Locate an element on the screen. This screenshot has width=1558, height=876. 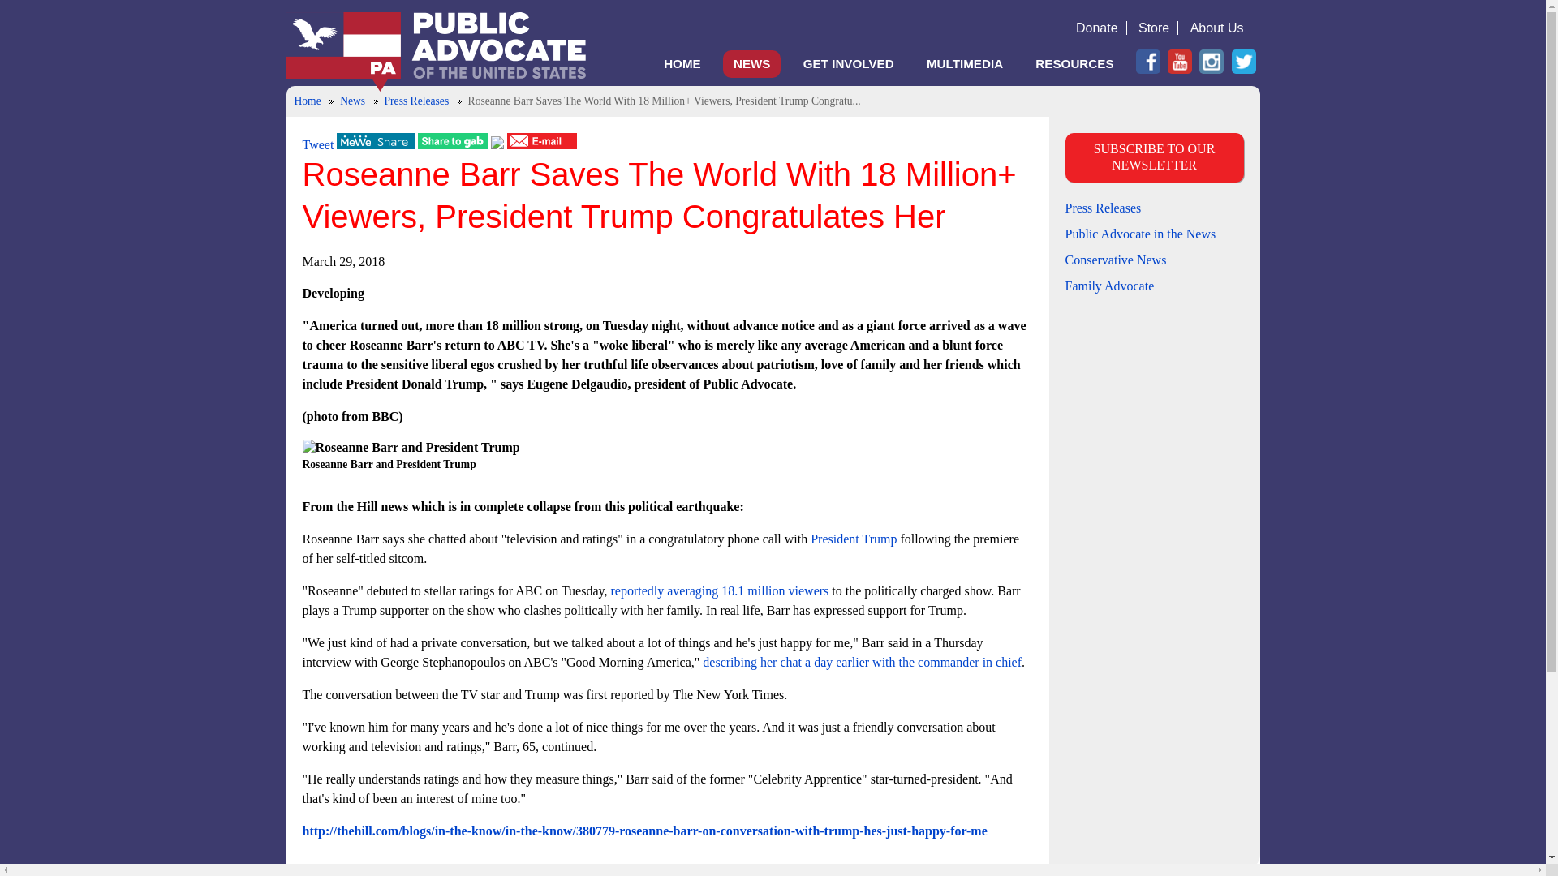
Press Releases is located at coordinates (417, 101).